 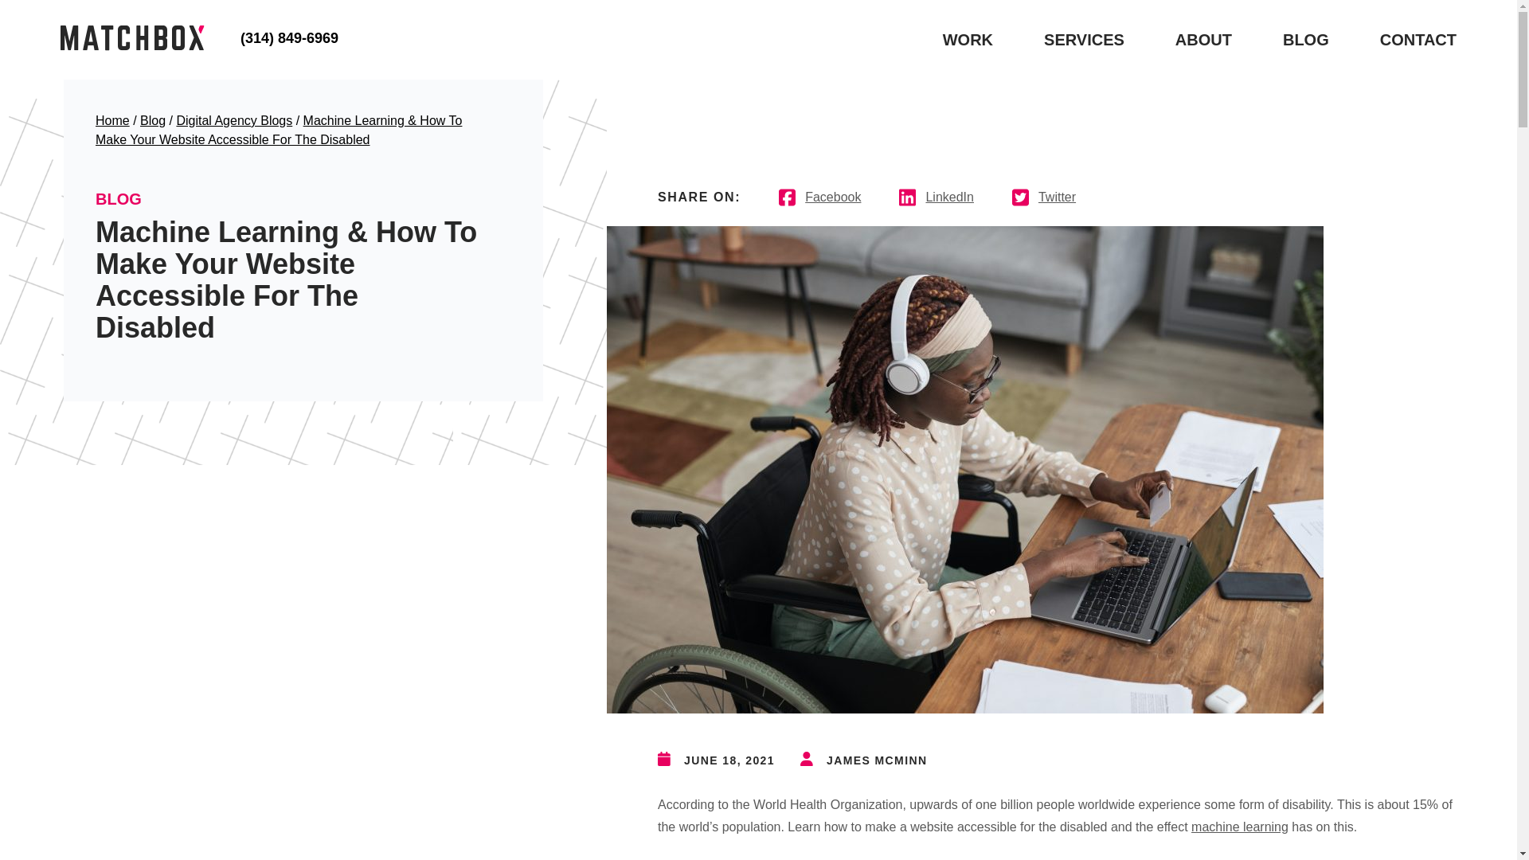 I want to click on CONTACT, so click(x=1418, y=39).